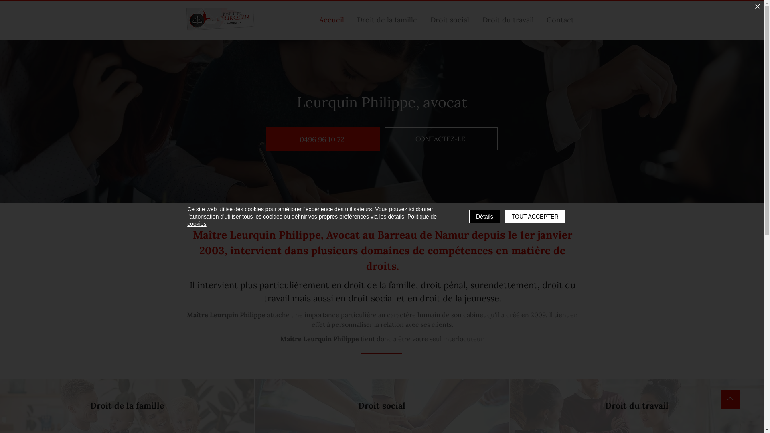 The height and width of the screenshot is (433, 770). What do you see at coordinates (508, 20) in the screenshot?
I see `Droit du travail` at bounding box center [508, 20].